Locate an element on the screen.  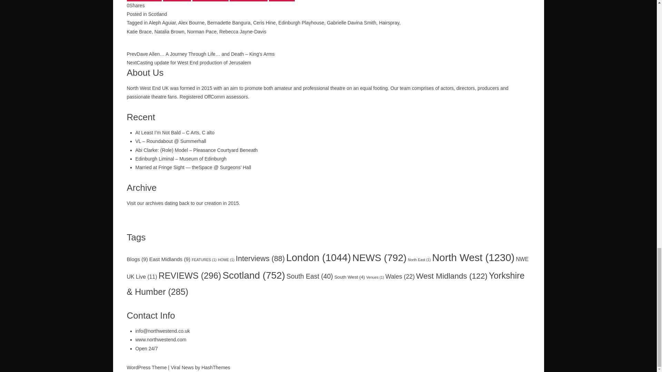
Email is located at coordinates (281, 1).